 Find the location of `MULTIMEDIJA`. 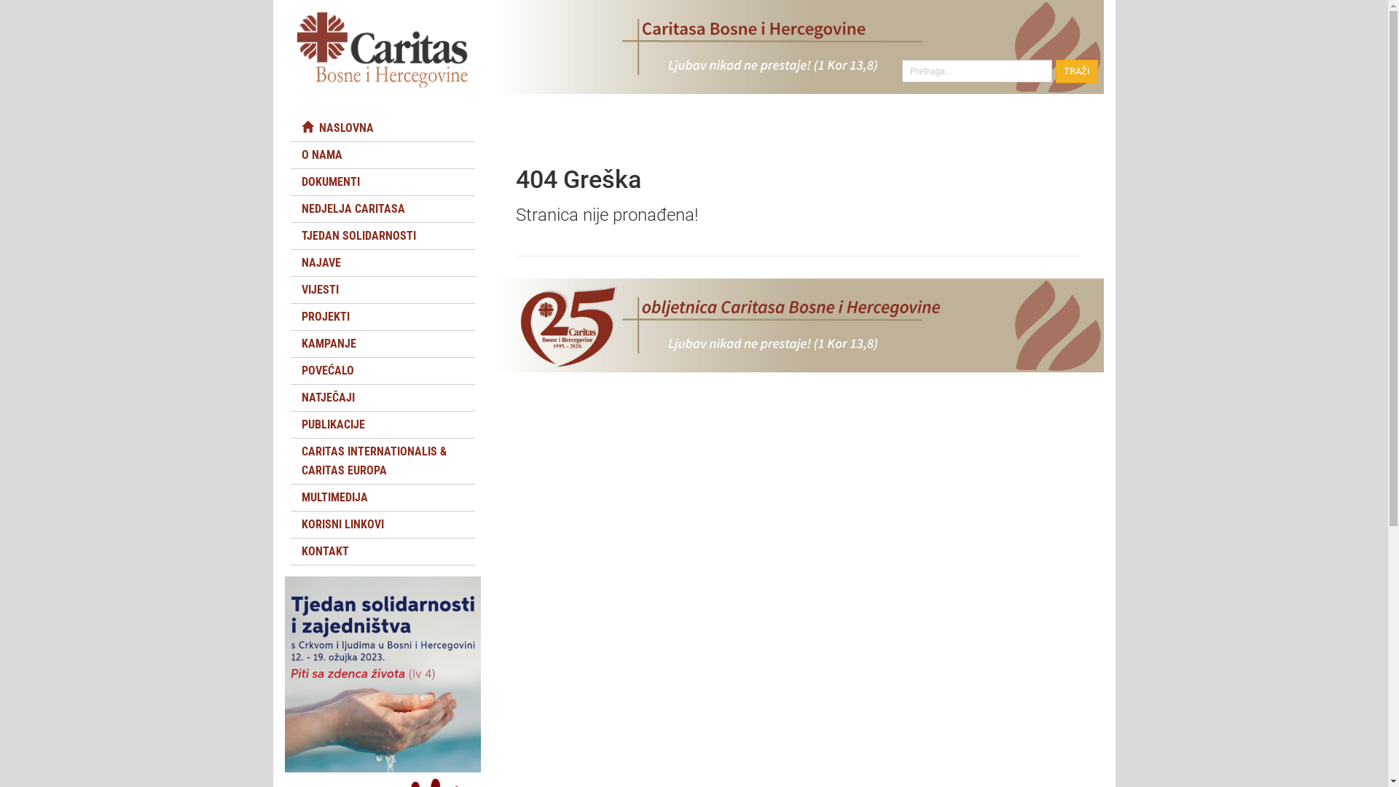

MULTIMEDIJA is located at coordinates (382, 498).